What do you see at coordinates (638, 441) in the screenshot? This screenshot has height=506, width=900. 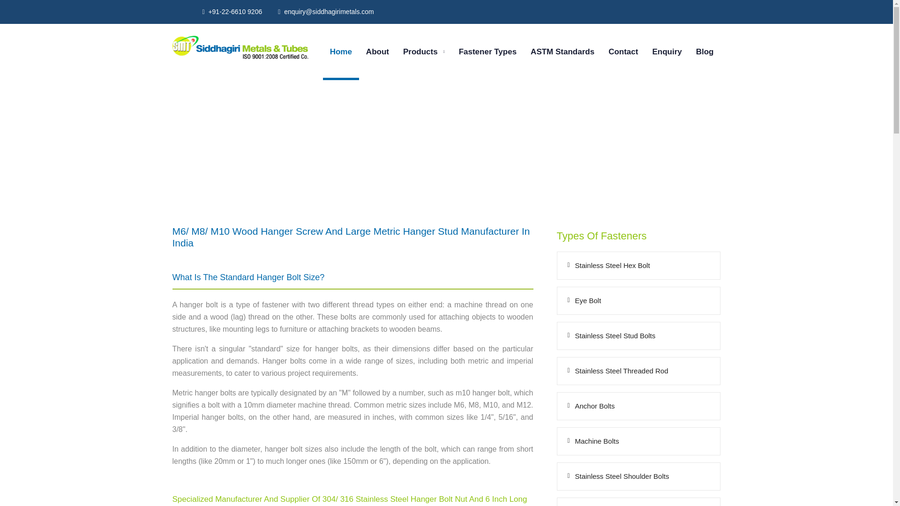 I see `Machine Bolts` at bounding box center [638, 441].